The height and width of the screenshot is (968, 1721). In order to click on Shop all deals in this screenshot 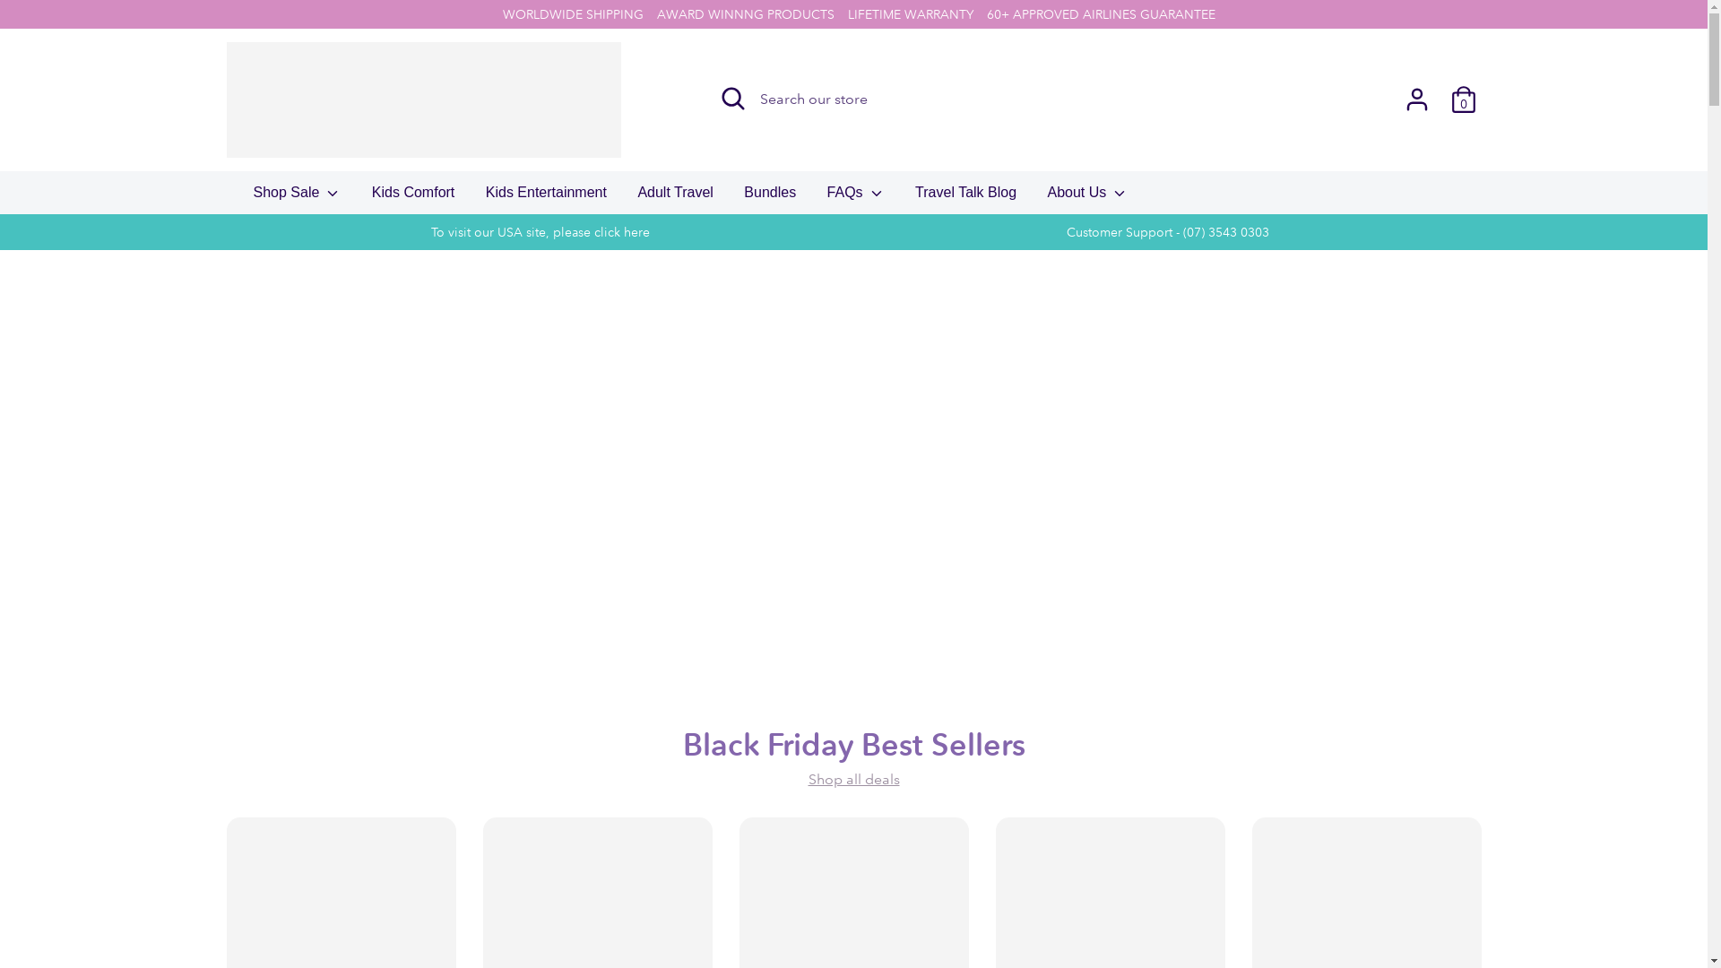, I will do `click(854, 780)`.